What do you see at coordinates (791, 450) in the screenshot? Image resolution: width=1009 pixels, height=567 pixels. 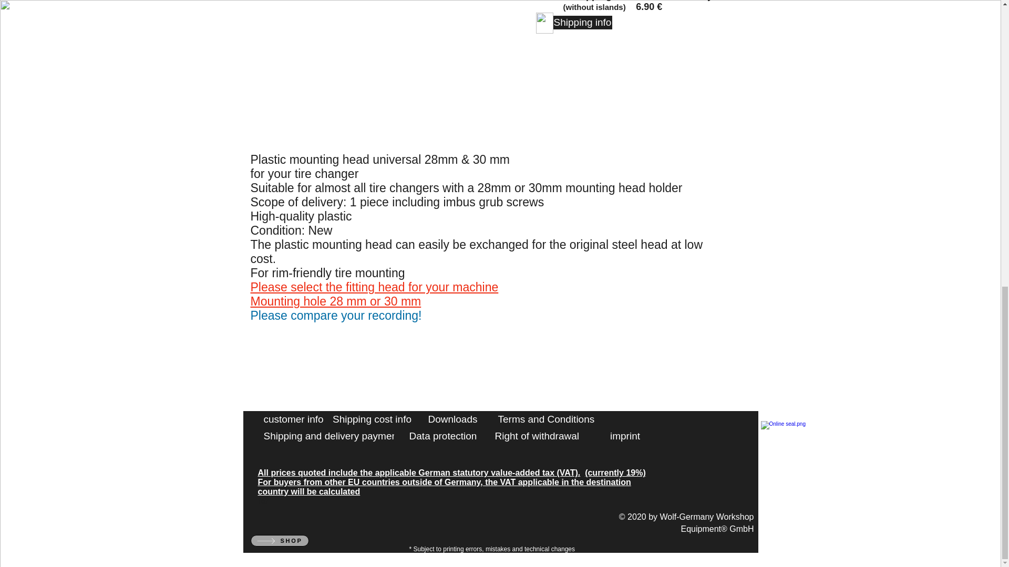 I see `Machine.jpg` at bounding box center [791, 450].